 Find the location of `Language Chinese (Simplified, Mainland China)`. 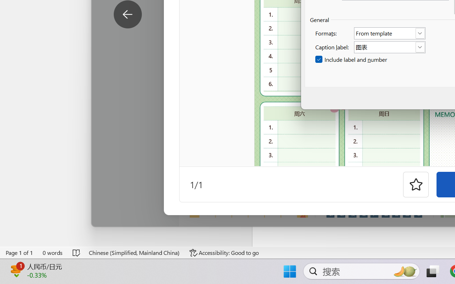

Language Chinese (Simplified, Mainland China) is located at coordinates (134, 253).